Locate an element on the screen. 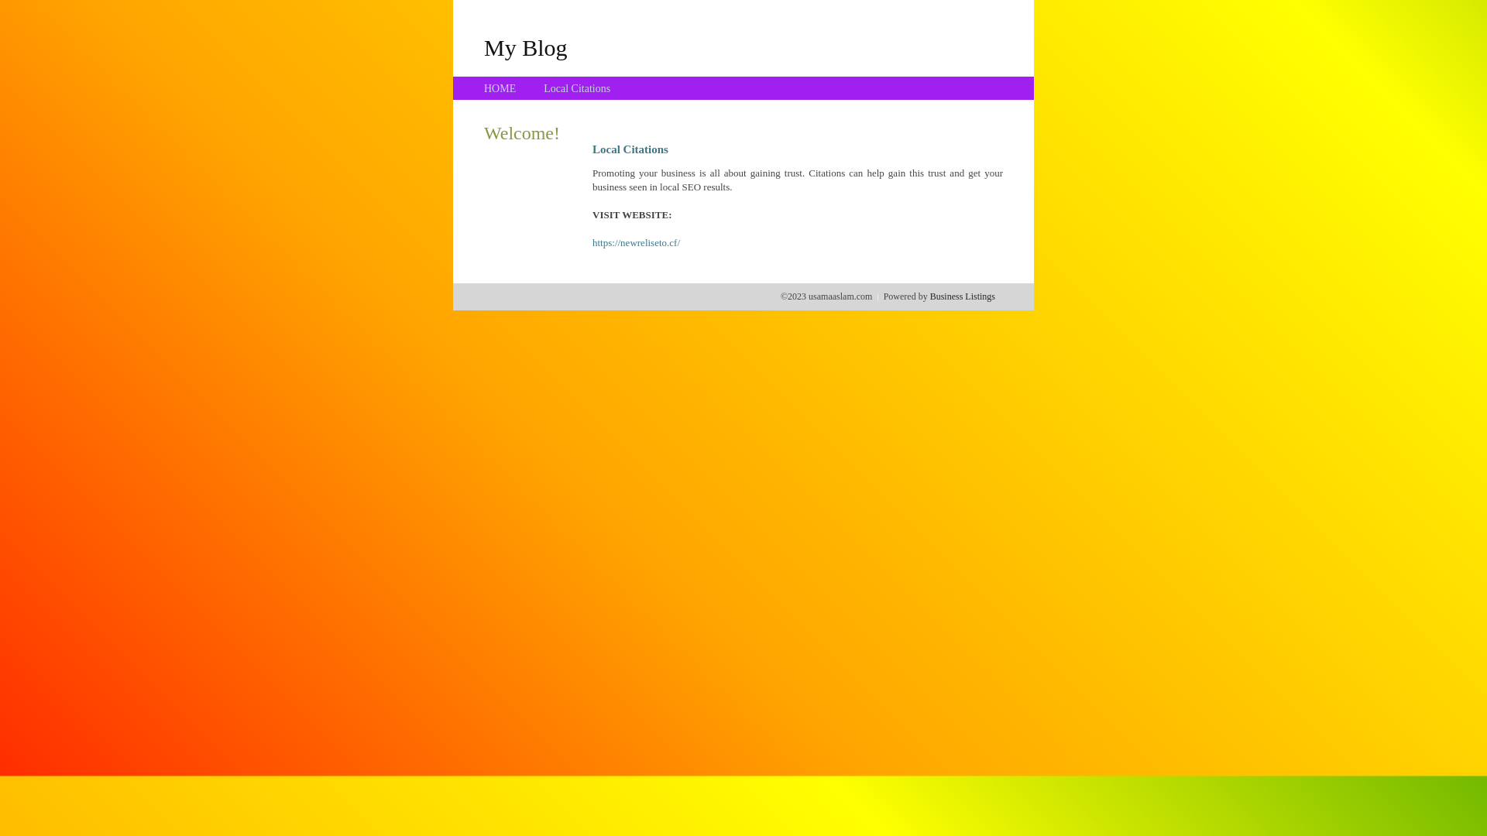 This screenshot has height=836, width=1487. https://newreliseto.cf/ is located at coordinates (637, 243).